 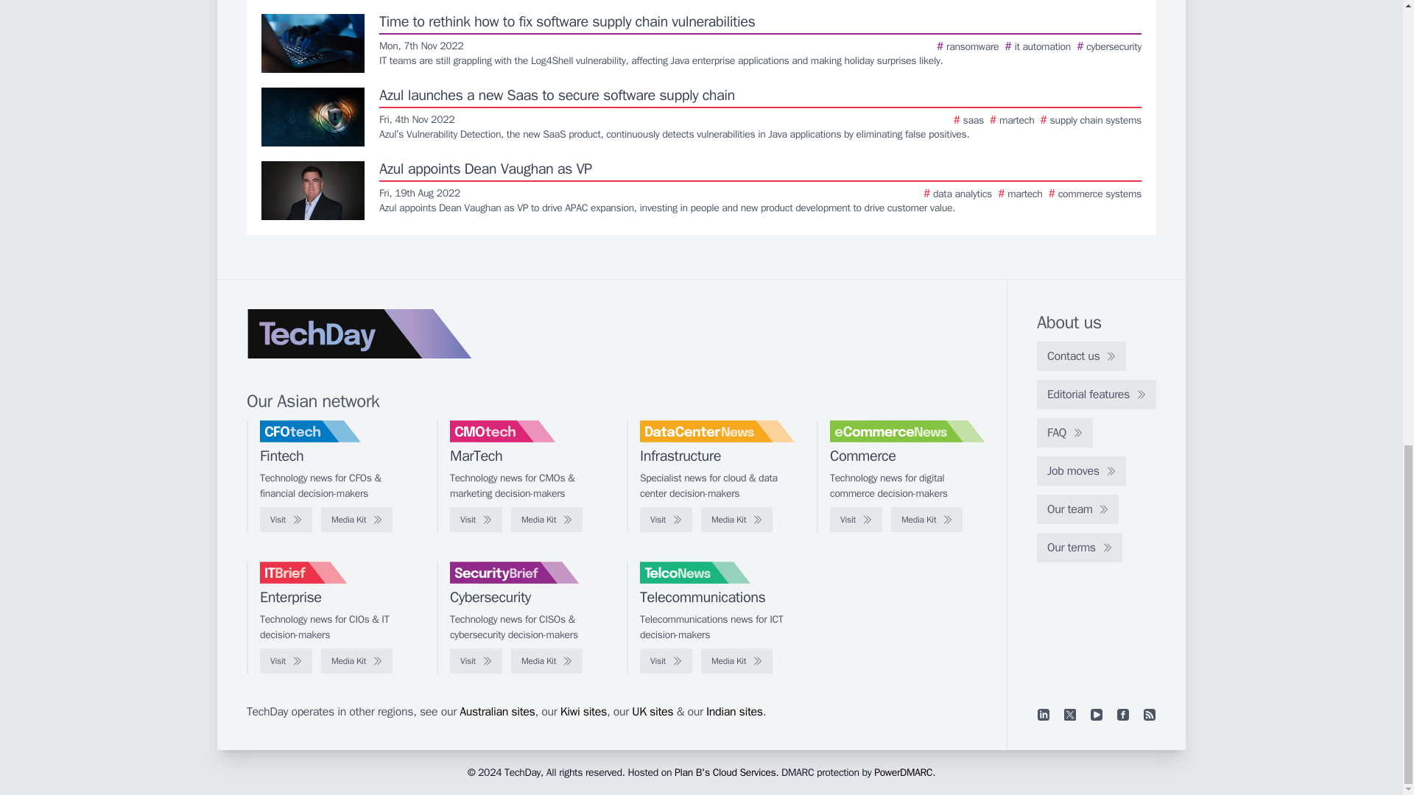 I want to click on Media Kit, so click(x=546, y=520).